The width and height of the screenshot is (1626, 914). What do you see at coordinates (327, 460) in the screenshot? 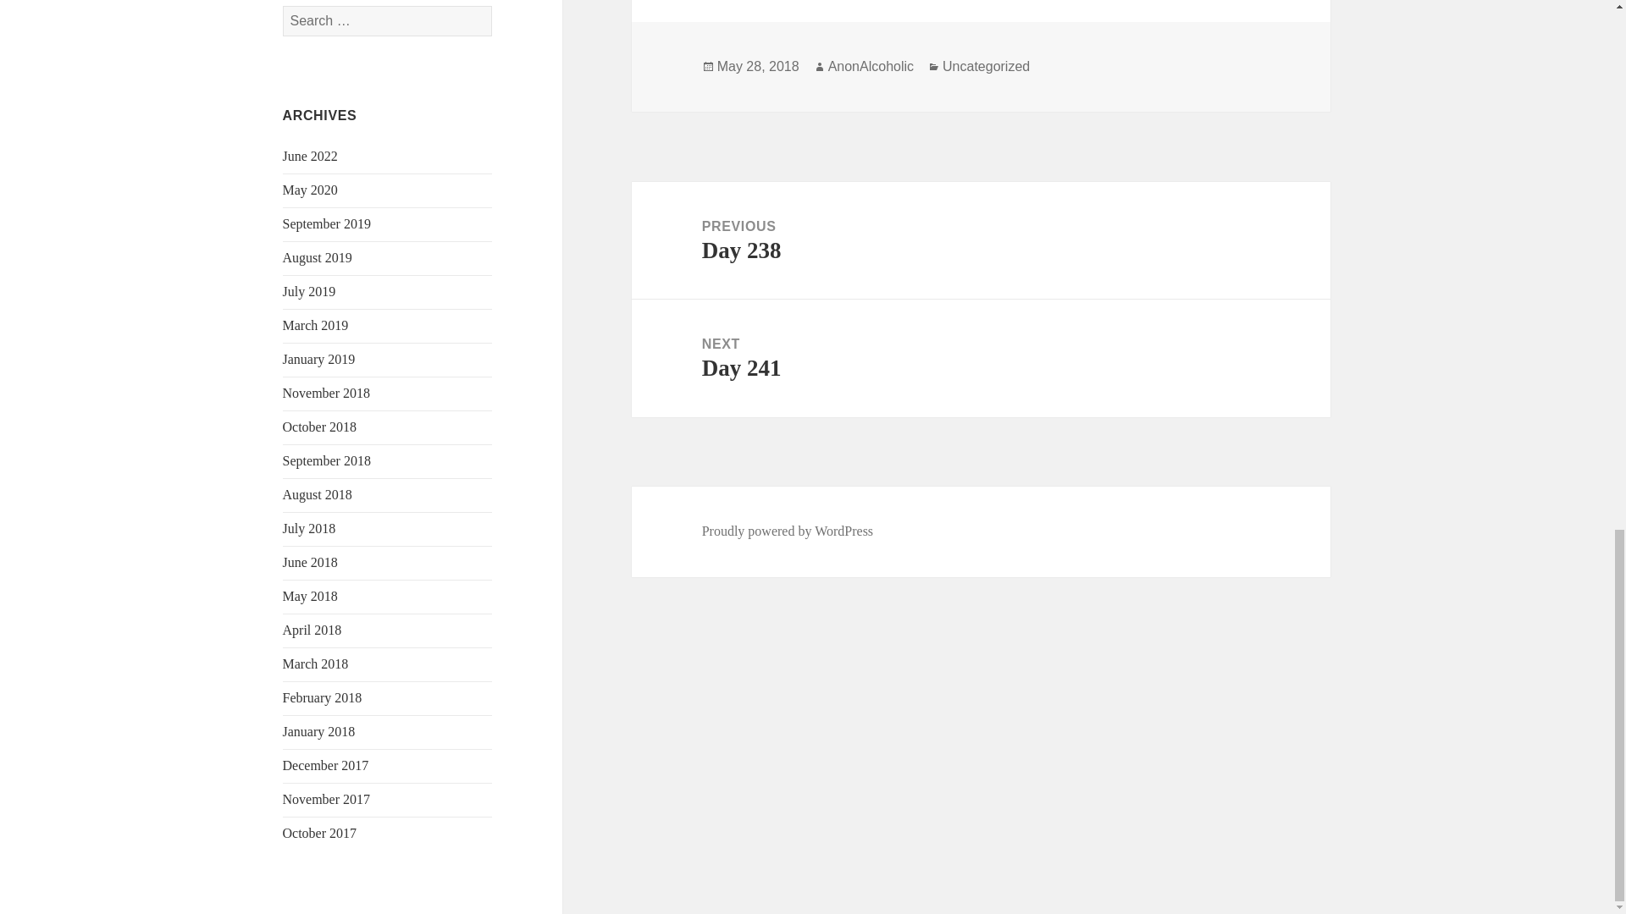
I see `September 2018` at bounding box center [327, 460].